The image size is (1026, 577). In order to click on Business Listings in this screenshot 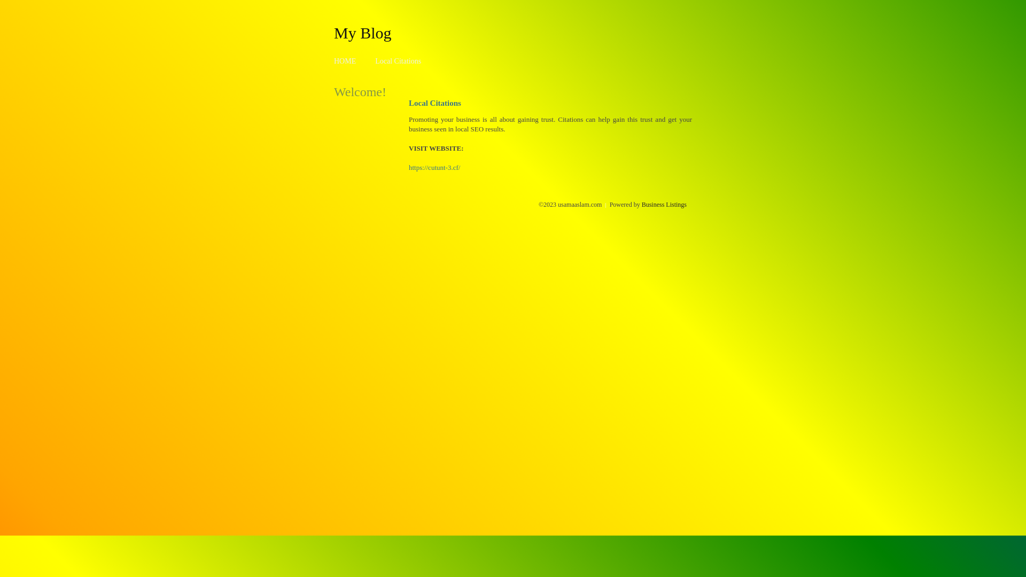, I will do `click(664, 205)`.